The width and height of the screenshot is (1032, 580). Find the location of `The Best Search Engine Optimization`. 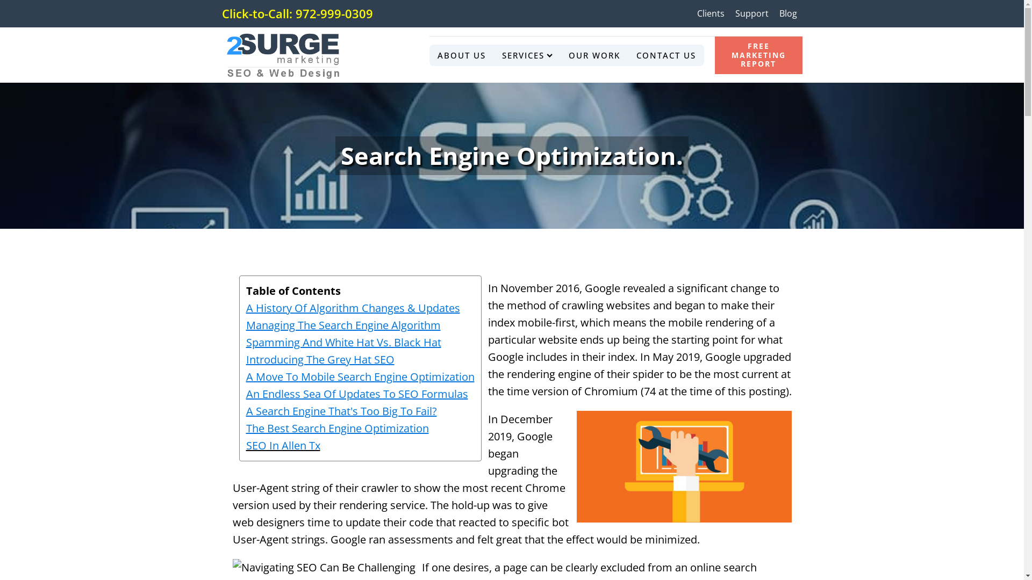

The Best Search Engine Optimization is located at coordinates (360, 429).